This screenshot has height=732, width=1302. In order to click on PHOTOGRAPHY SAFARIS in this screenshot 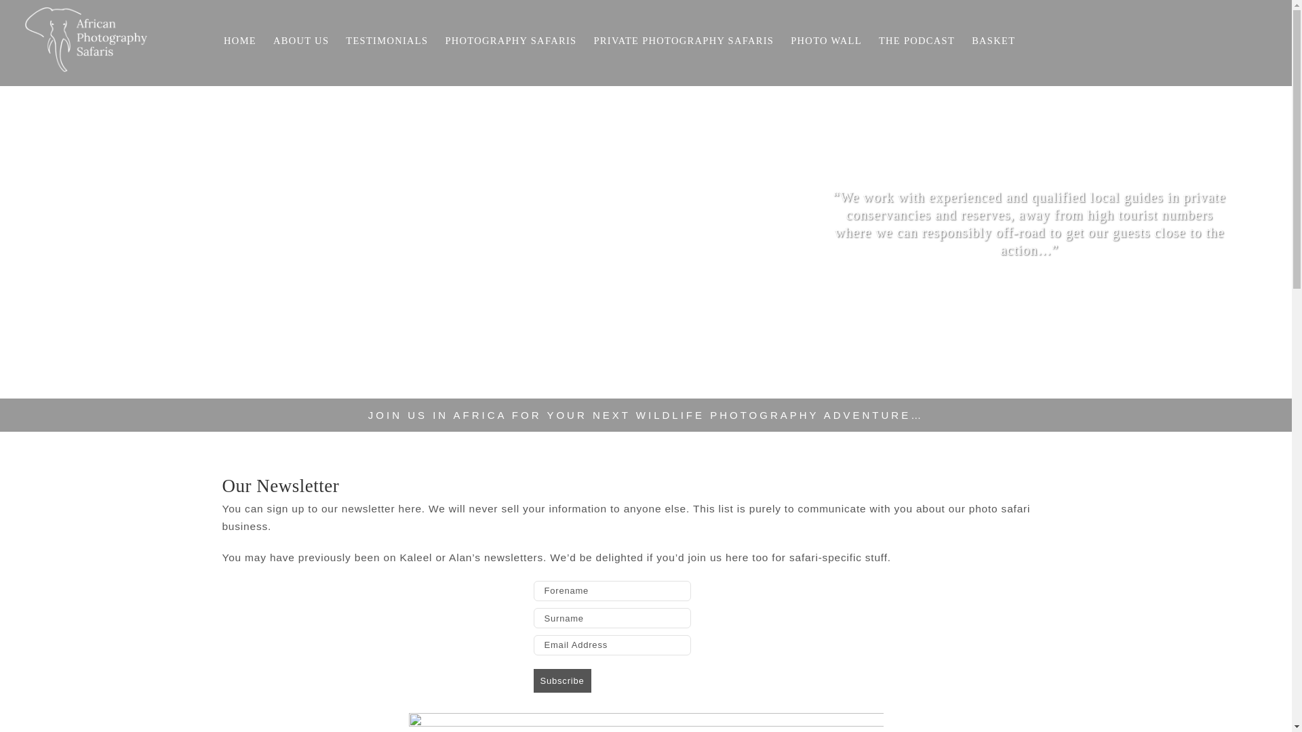, I will do `click(511, 41)`.